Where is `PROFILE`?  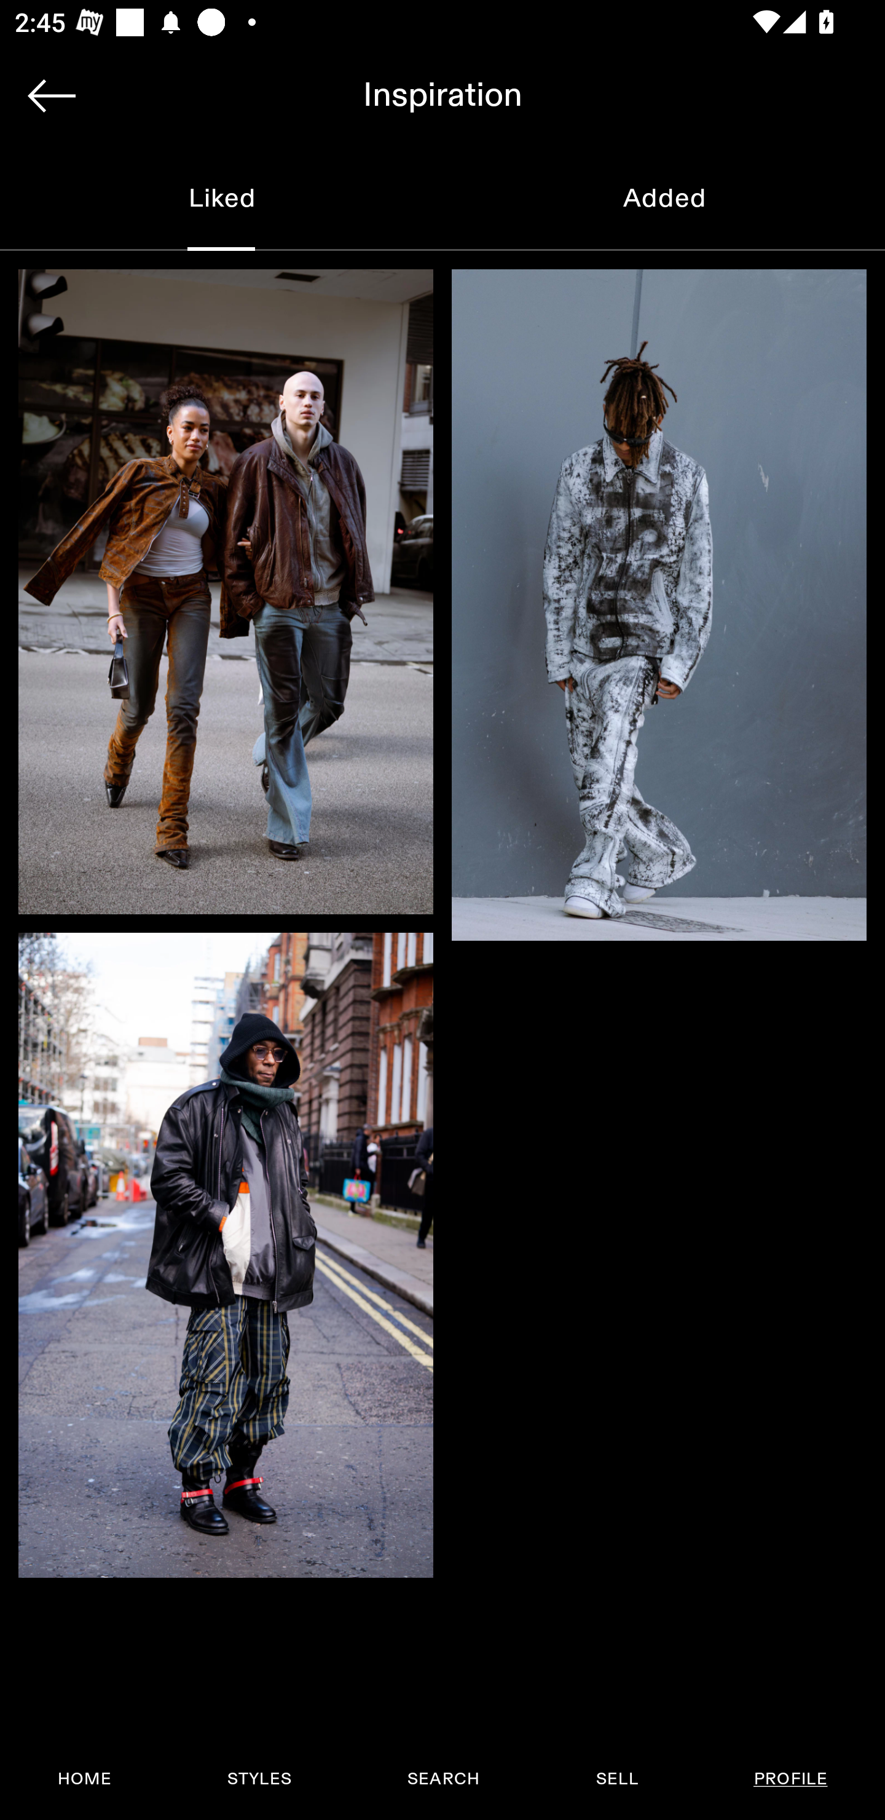
PROFILE is located at coordinates (790, 1779).